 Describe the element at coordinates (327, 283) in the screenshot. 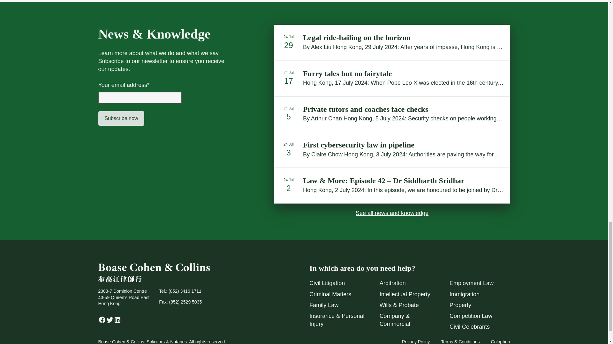

I see `Civil Litigation` at that location.